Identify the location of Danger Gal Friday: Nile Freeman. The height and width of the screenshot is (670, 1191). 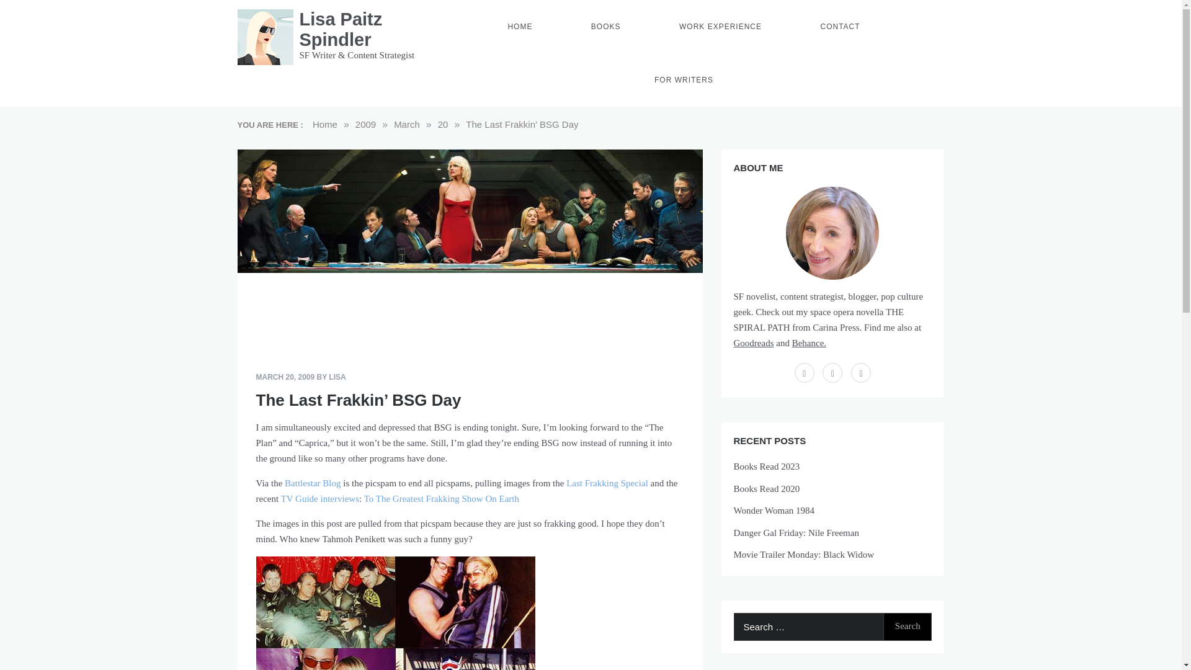
(796, 532).